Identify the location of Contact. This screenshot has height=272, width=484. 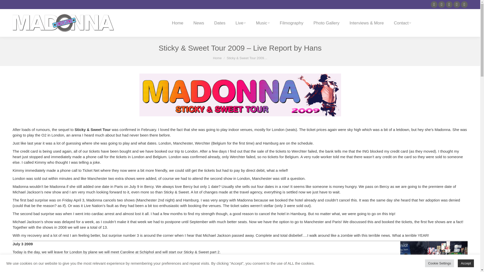
(402, 23).